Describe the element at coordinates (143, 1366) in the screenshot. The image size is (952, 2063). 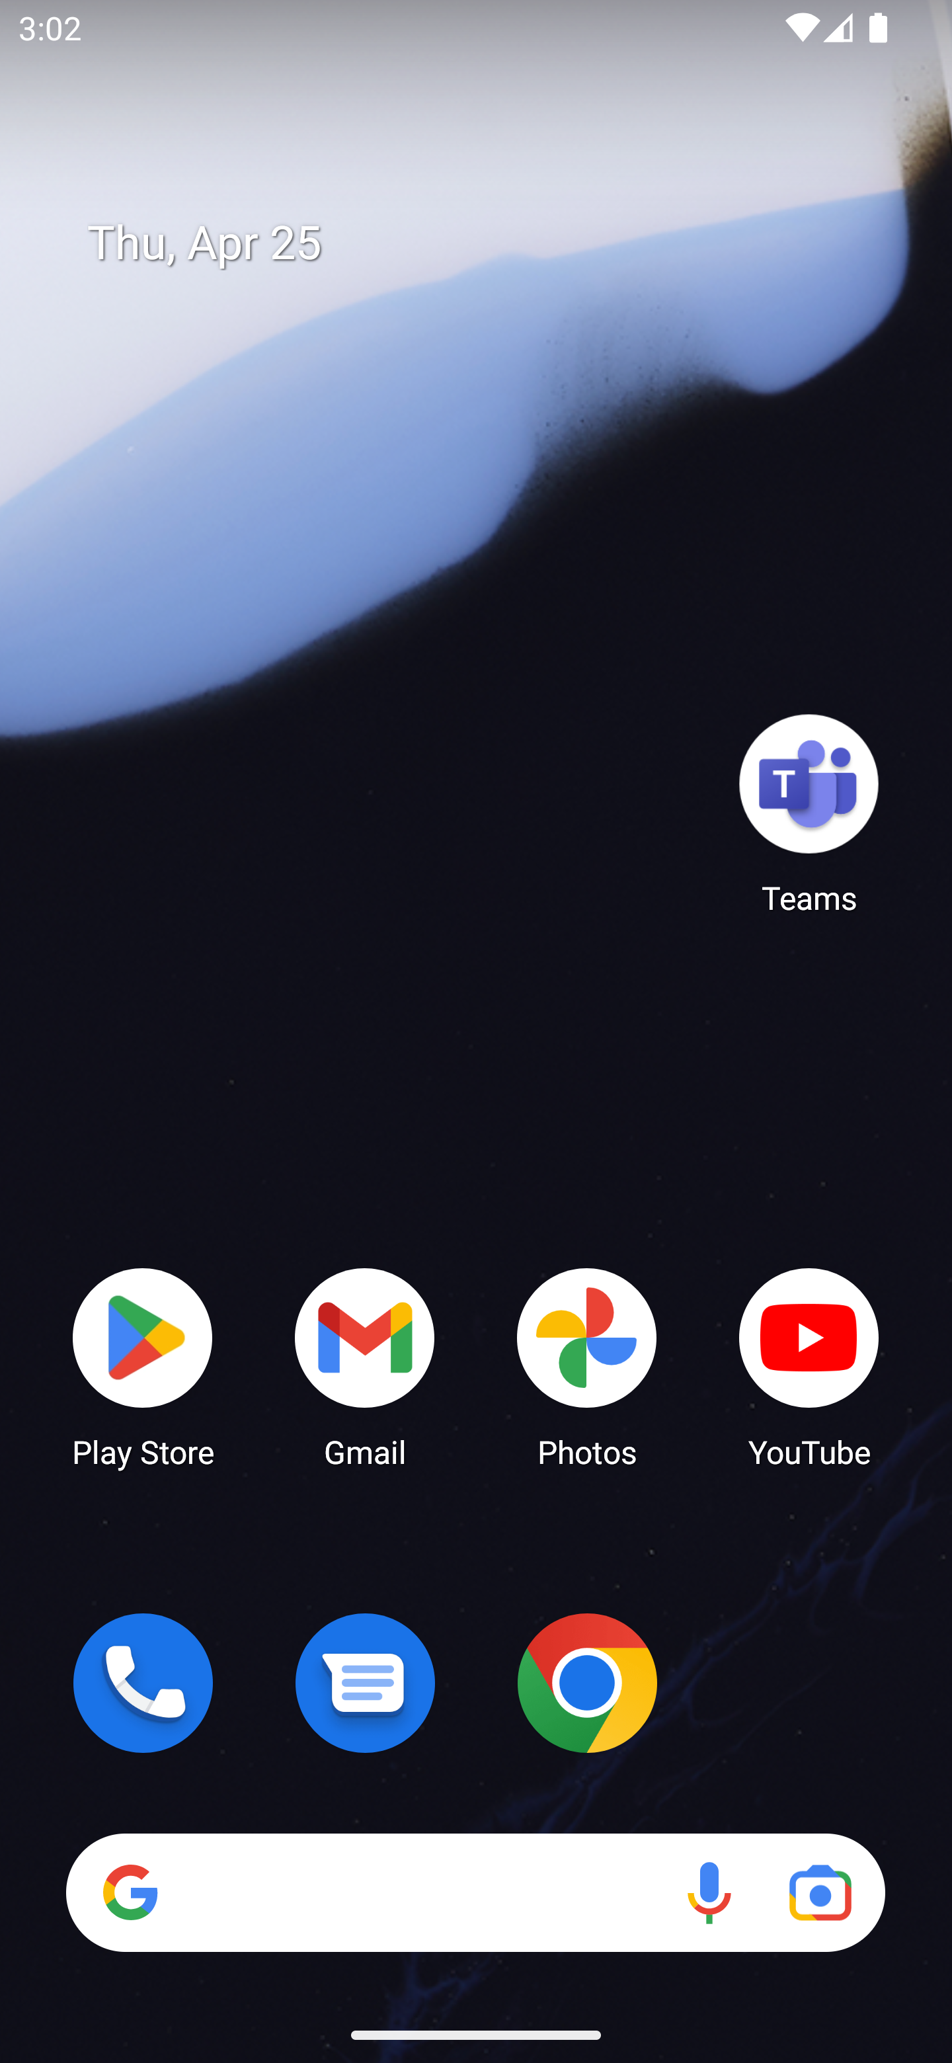
I see `Play Store` at that location.